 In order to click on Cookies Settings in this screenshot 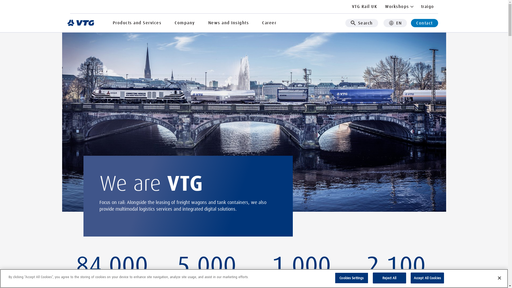, I will do `click(351, 278)`.